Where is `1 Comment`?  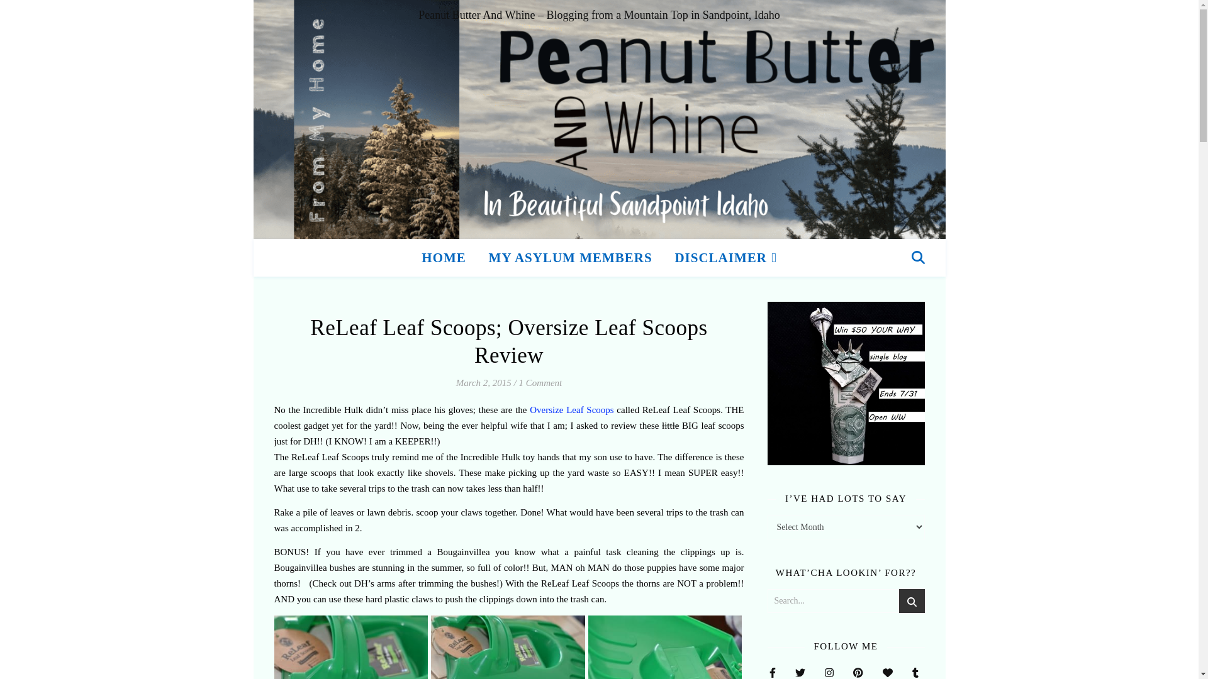
1 Comment is located at coordinates (541, 382).